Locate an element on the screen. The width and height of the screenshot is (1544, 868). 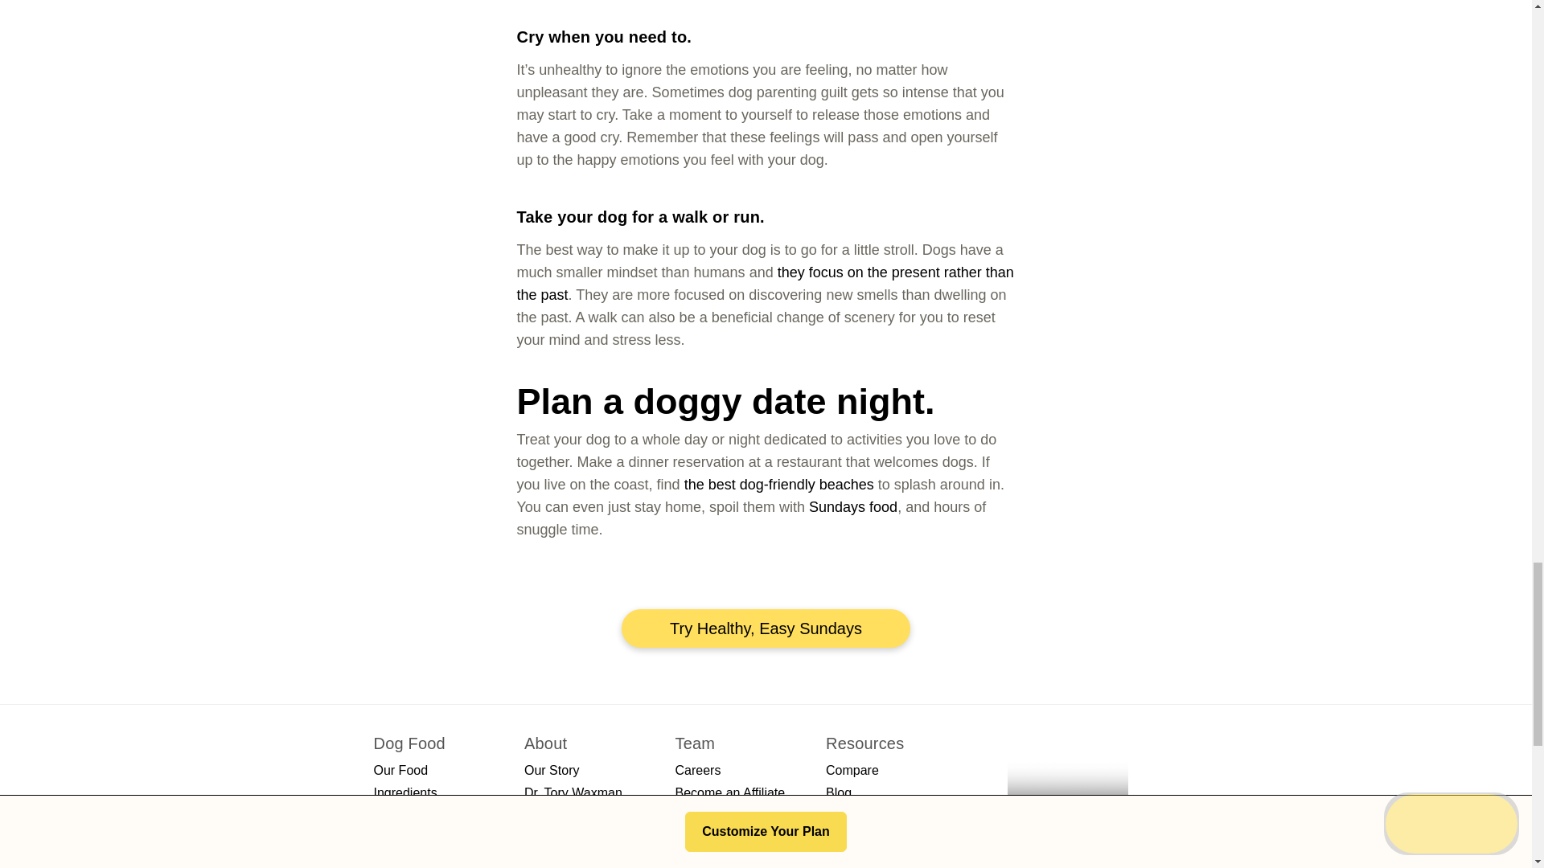
Sign Up is located at coordinates (547, 837).